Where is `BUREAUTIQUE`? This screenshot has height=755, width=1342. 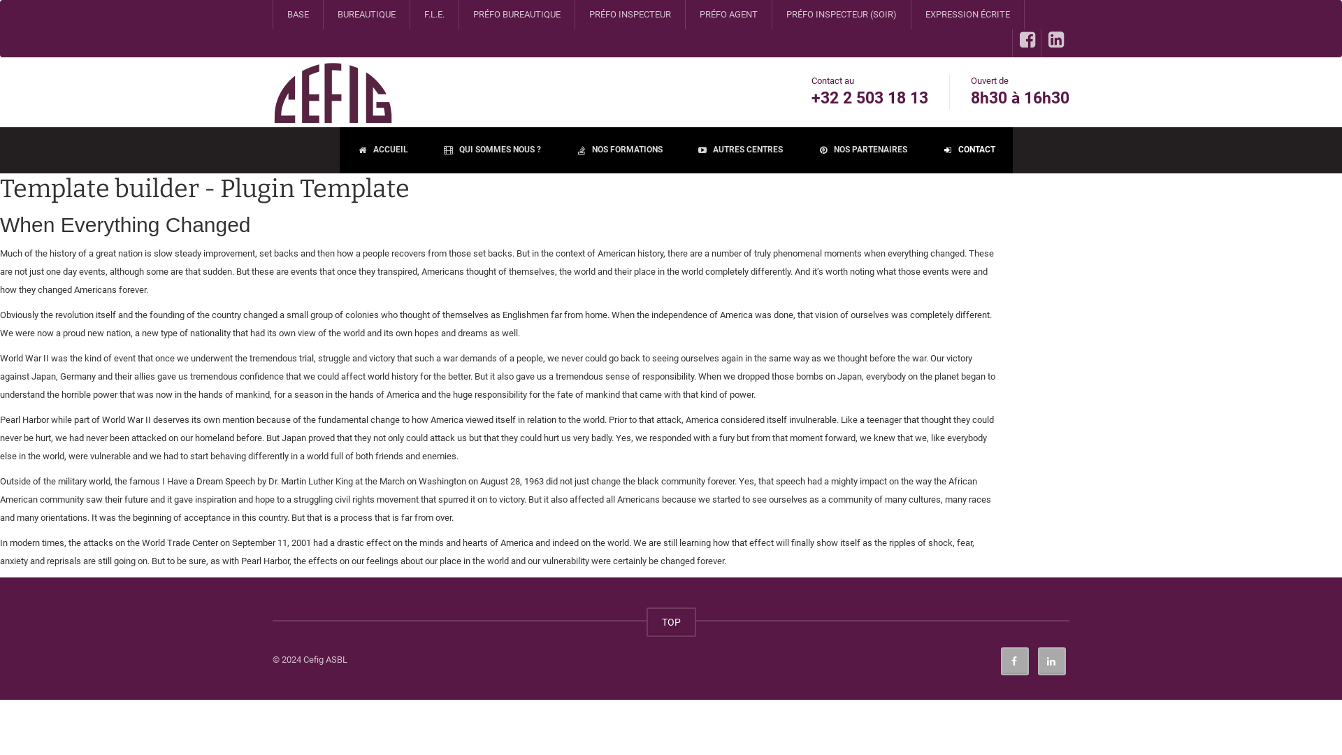
BUREAUTIQUE is located at coordinates (366, 15).